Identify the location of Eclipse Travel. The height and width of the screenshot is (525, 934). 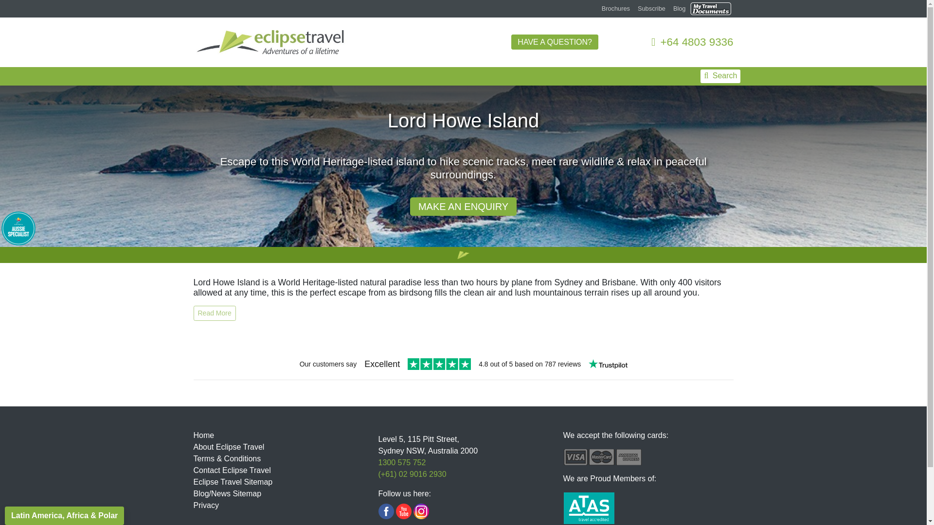
(270, 41).